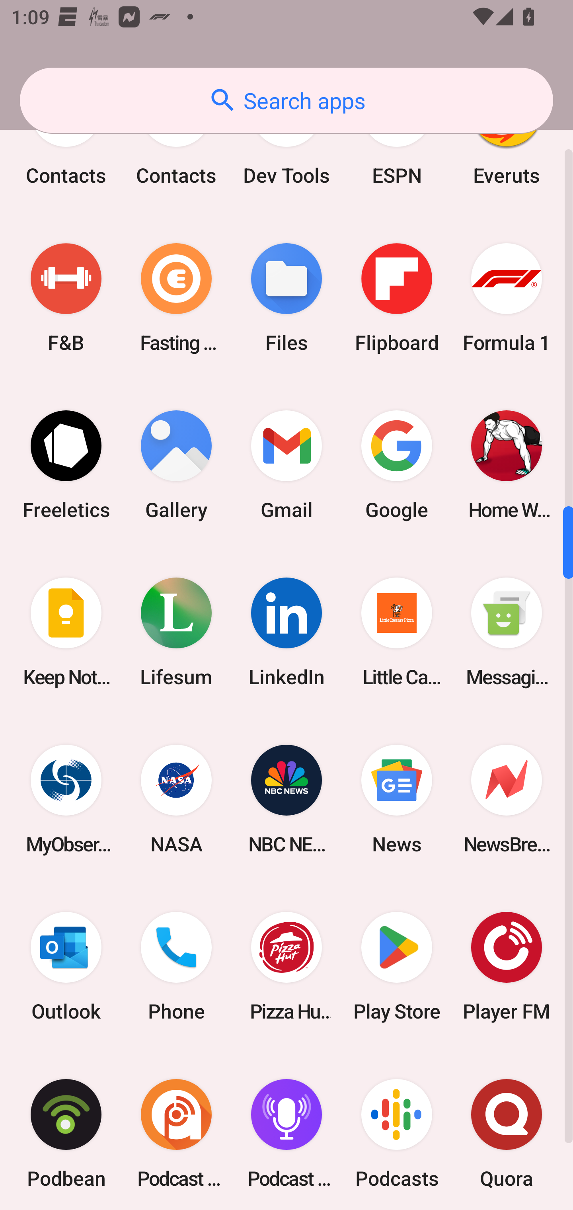  What do you see at coordinates (286, 799) in the screenshot?
I see `NBC NEWS` at bounding box center [286, 799].